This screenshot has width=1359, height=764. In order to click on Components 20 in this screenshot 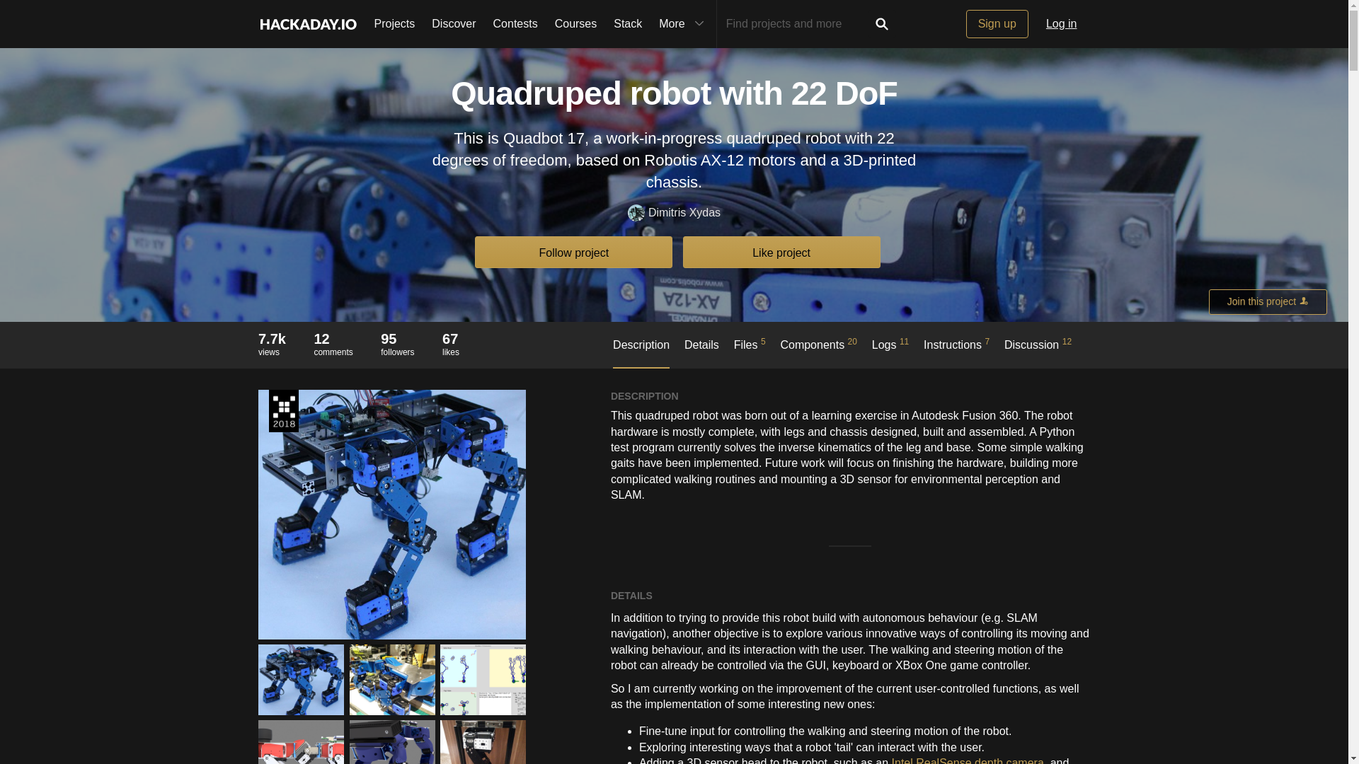, I will do `click(818, 352)`.